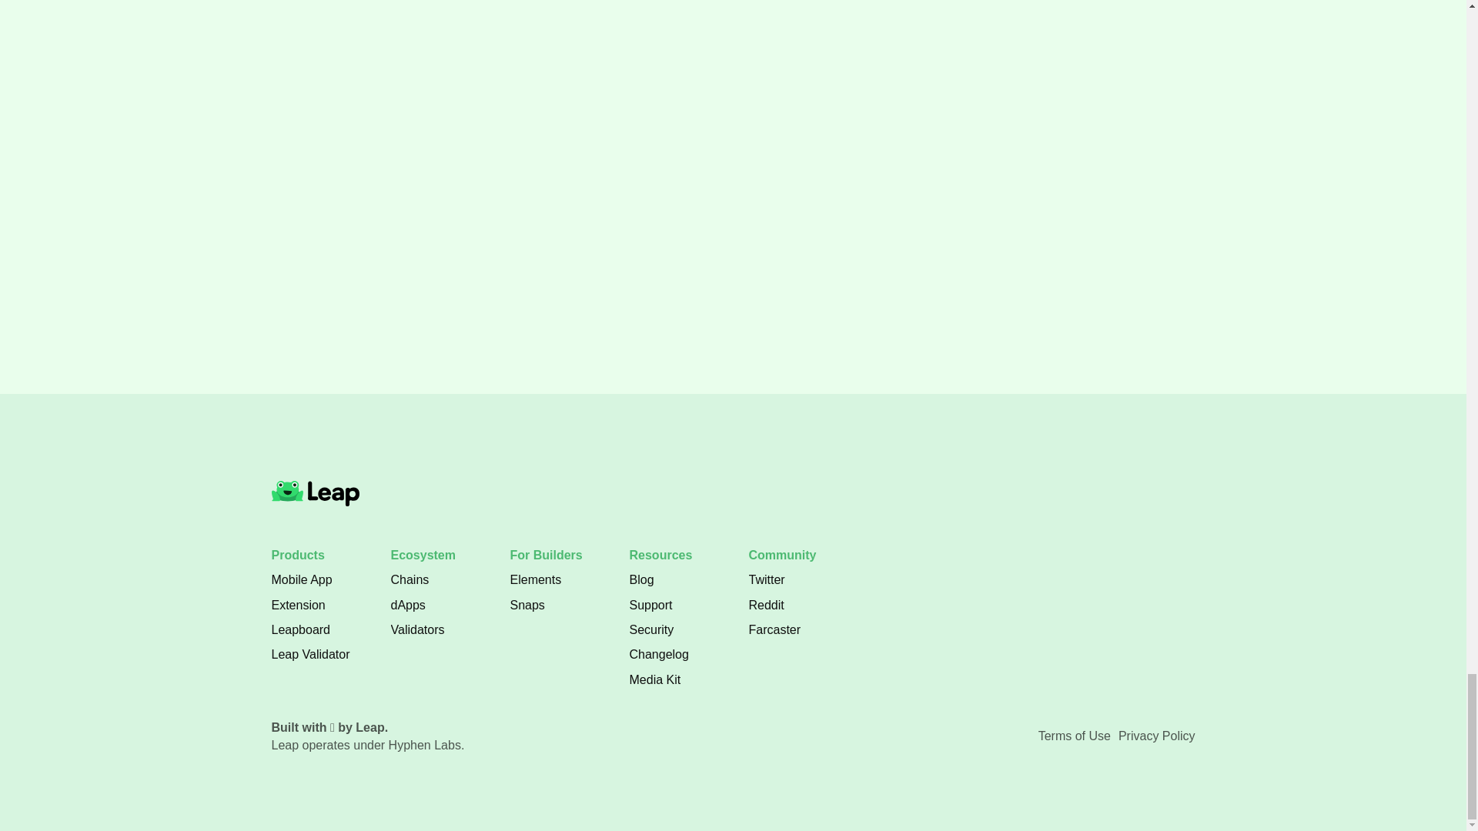 This screenshot has height=831, width=1478. I want to click on Terms of Use, so click(655, 679).